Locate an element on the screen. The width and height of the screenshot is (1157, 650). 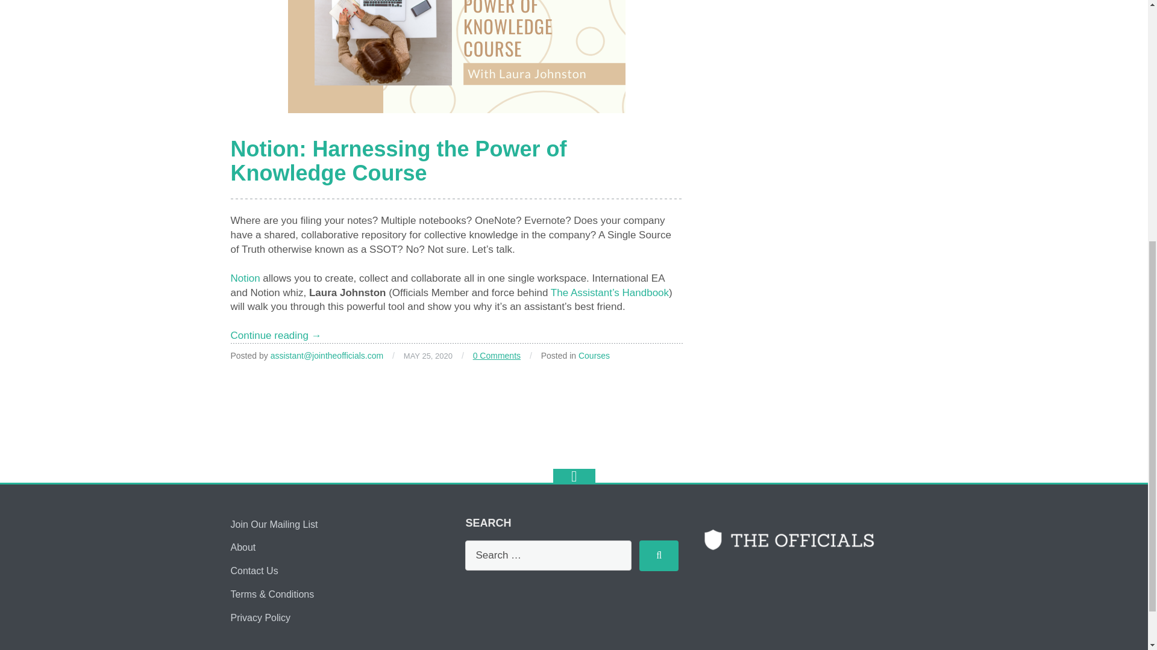
Courses is located at coordinates (594, 356).